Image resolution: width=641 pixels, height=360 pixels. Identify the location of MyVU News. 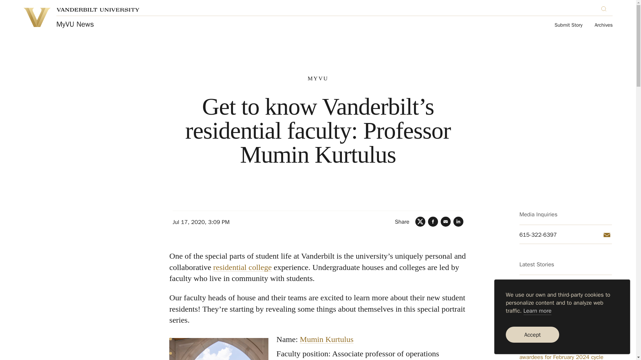
(75, 24).